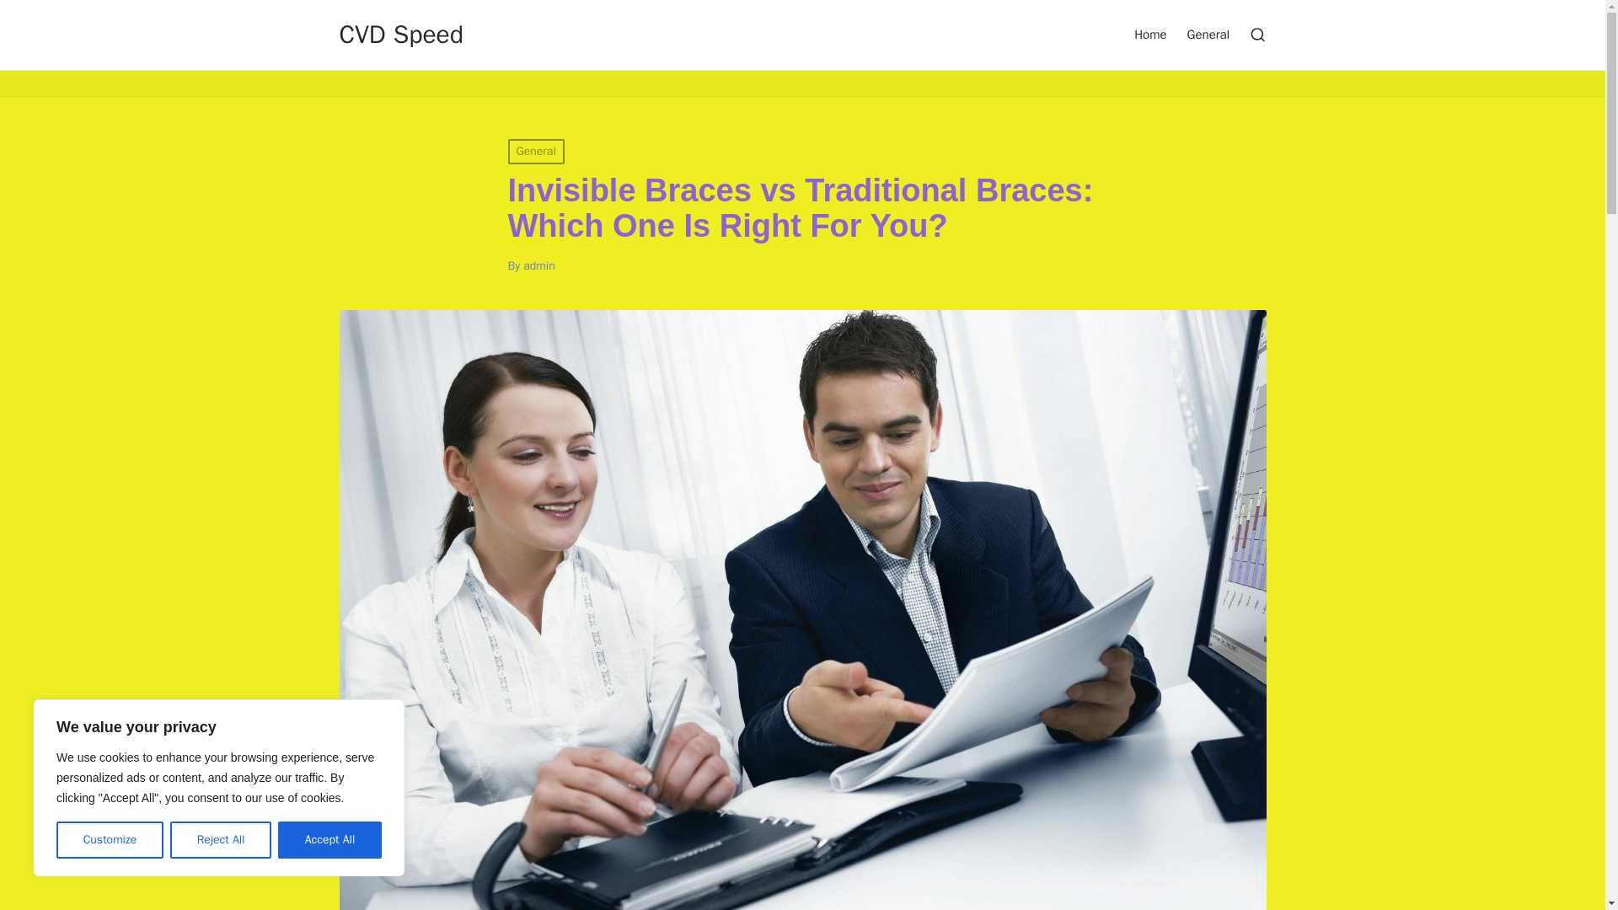  Describe the element at coordinates (535, 152) in the screenshot. I see `General` at that location.